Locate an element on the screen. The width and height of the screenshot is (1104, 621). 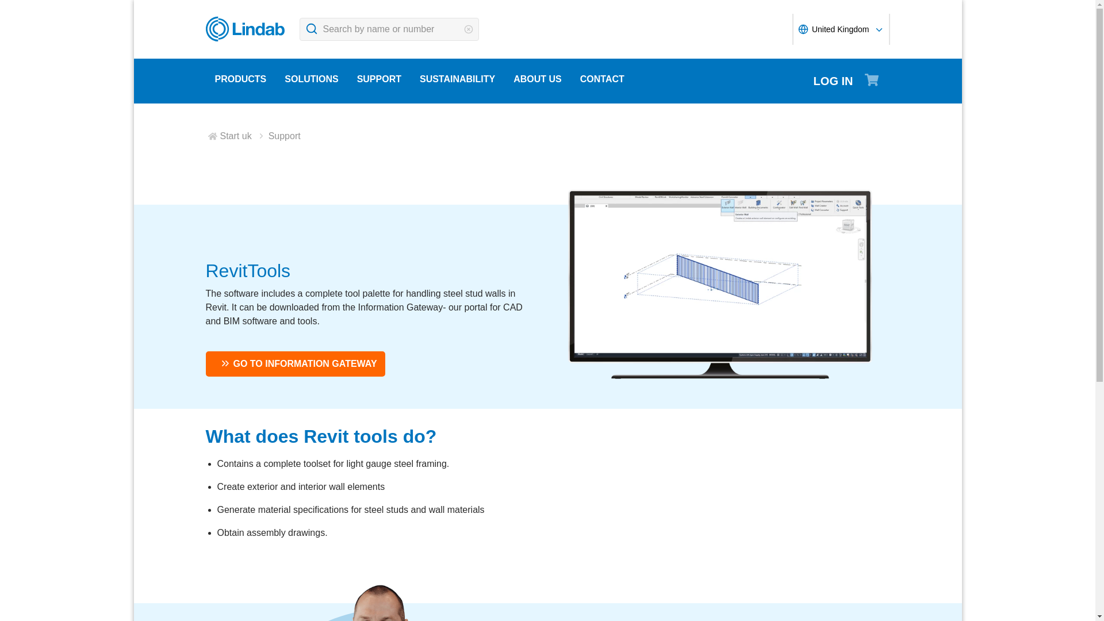
Search is located at coordinates (311, 29).